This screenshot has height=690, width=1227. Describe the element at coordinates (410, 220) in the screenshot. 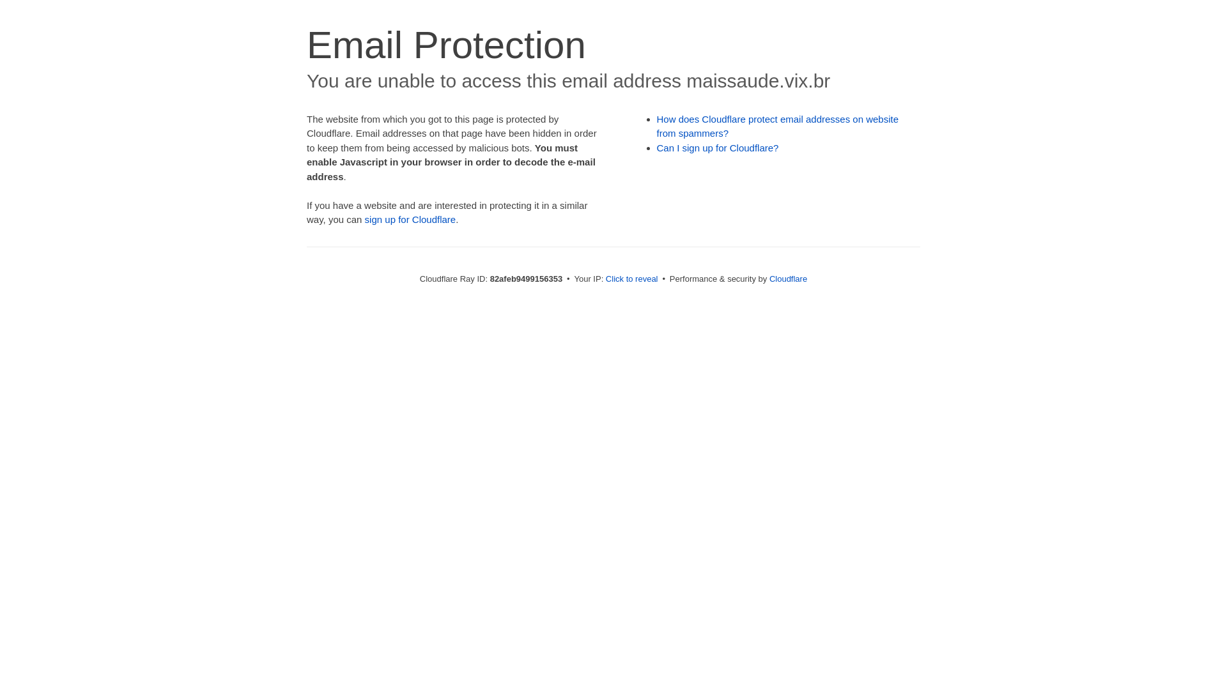

I see `sign up for Cloudflare` at that location.